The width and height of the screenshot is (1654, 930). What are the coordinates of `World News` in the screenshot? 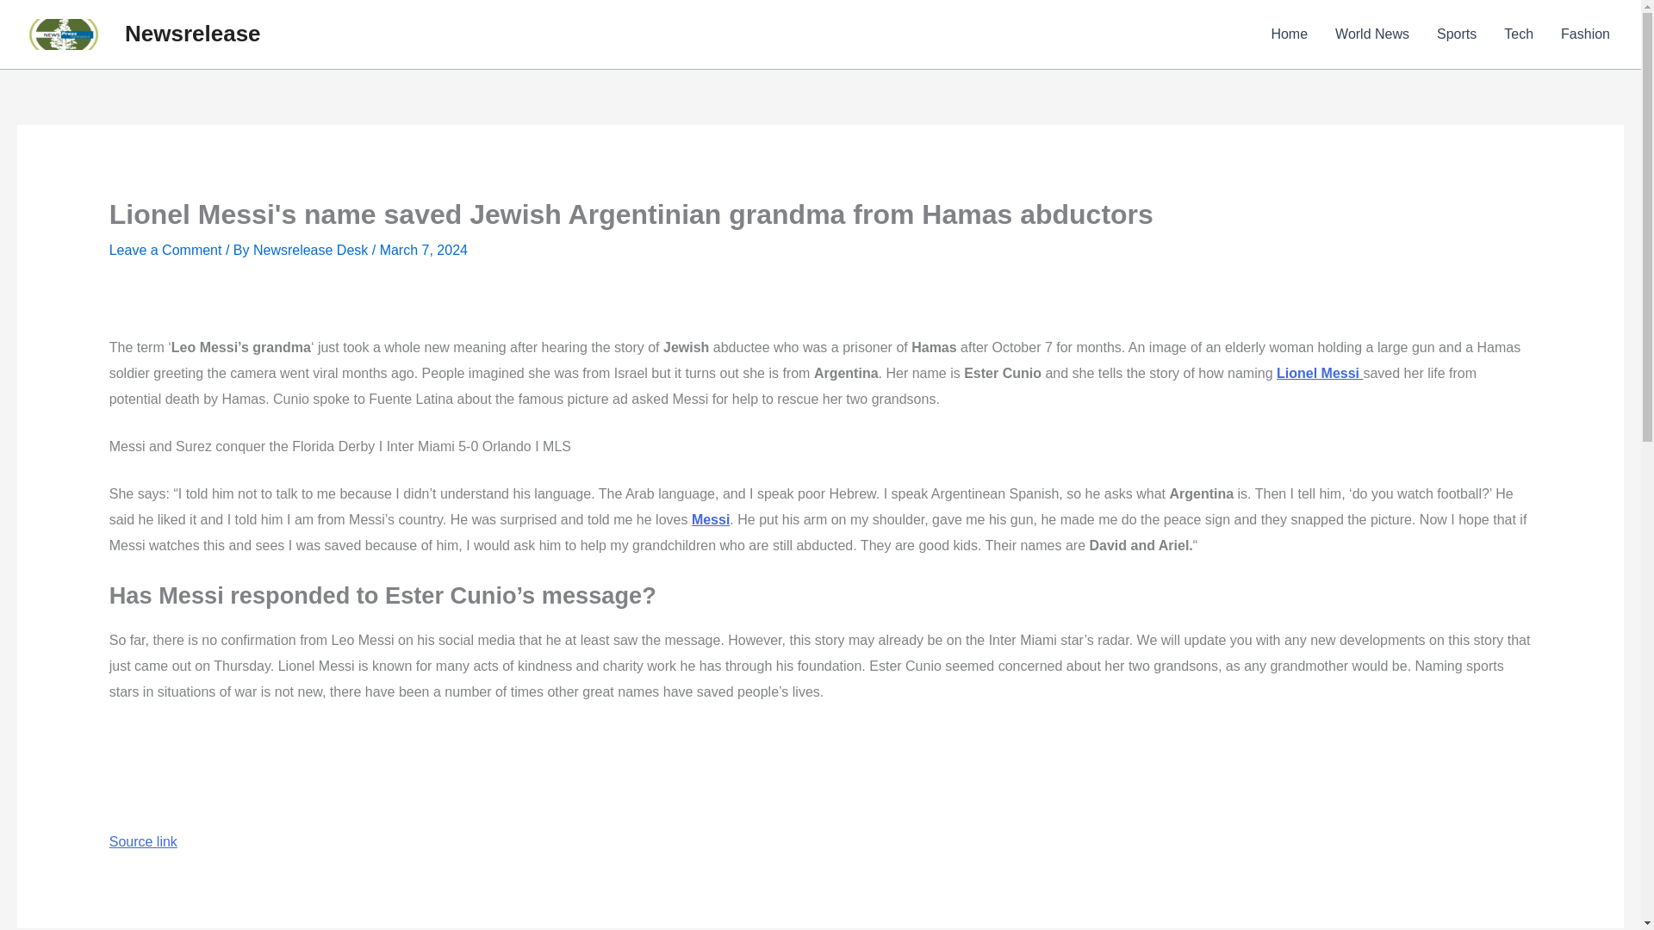 It's located at (1371, 34).